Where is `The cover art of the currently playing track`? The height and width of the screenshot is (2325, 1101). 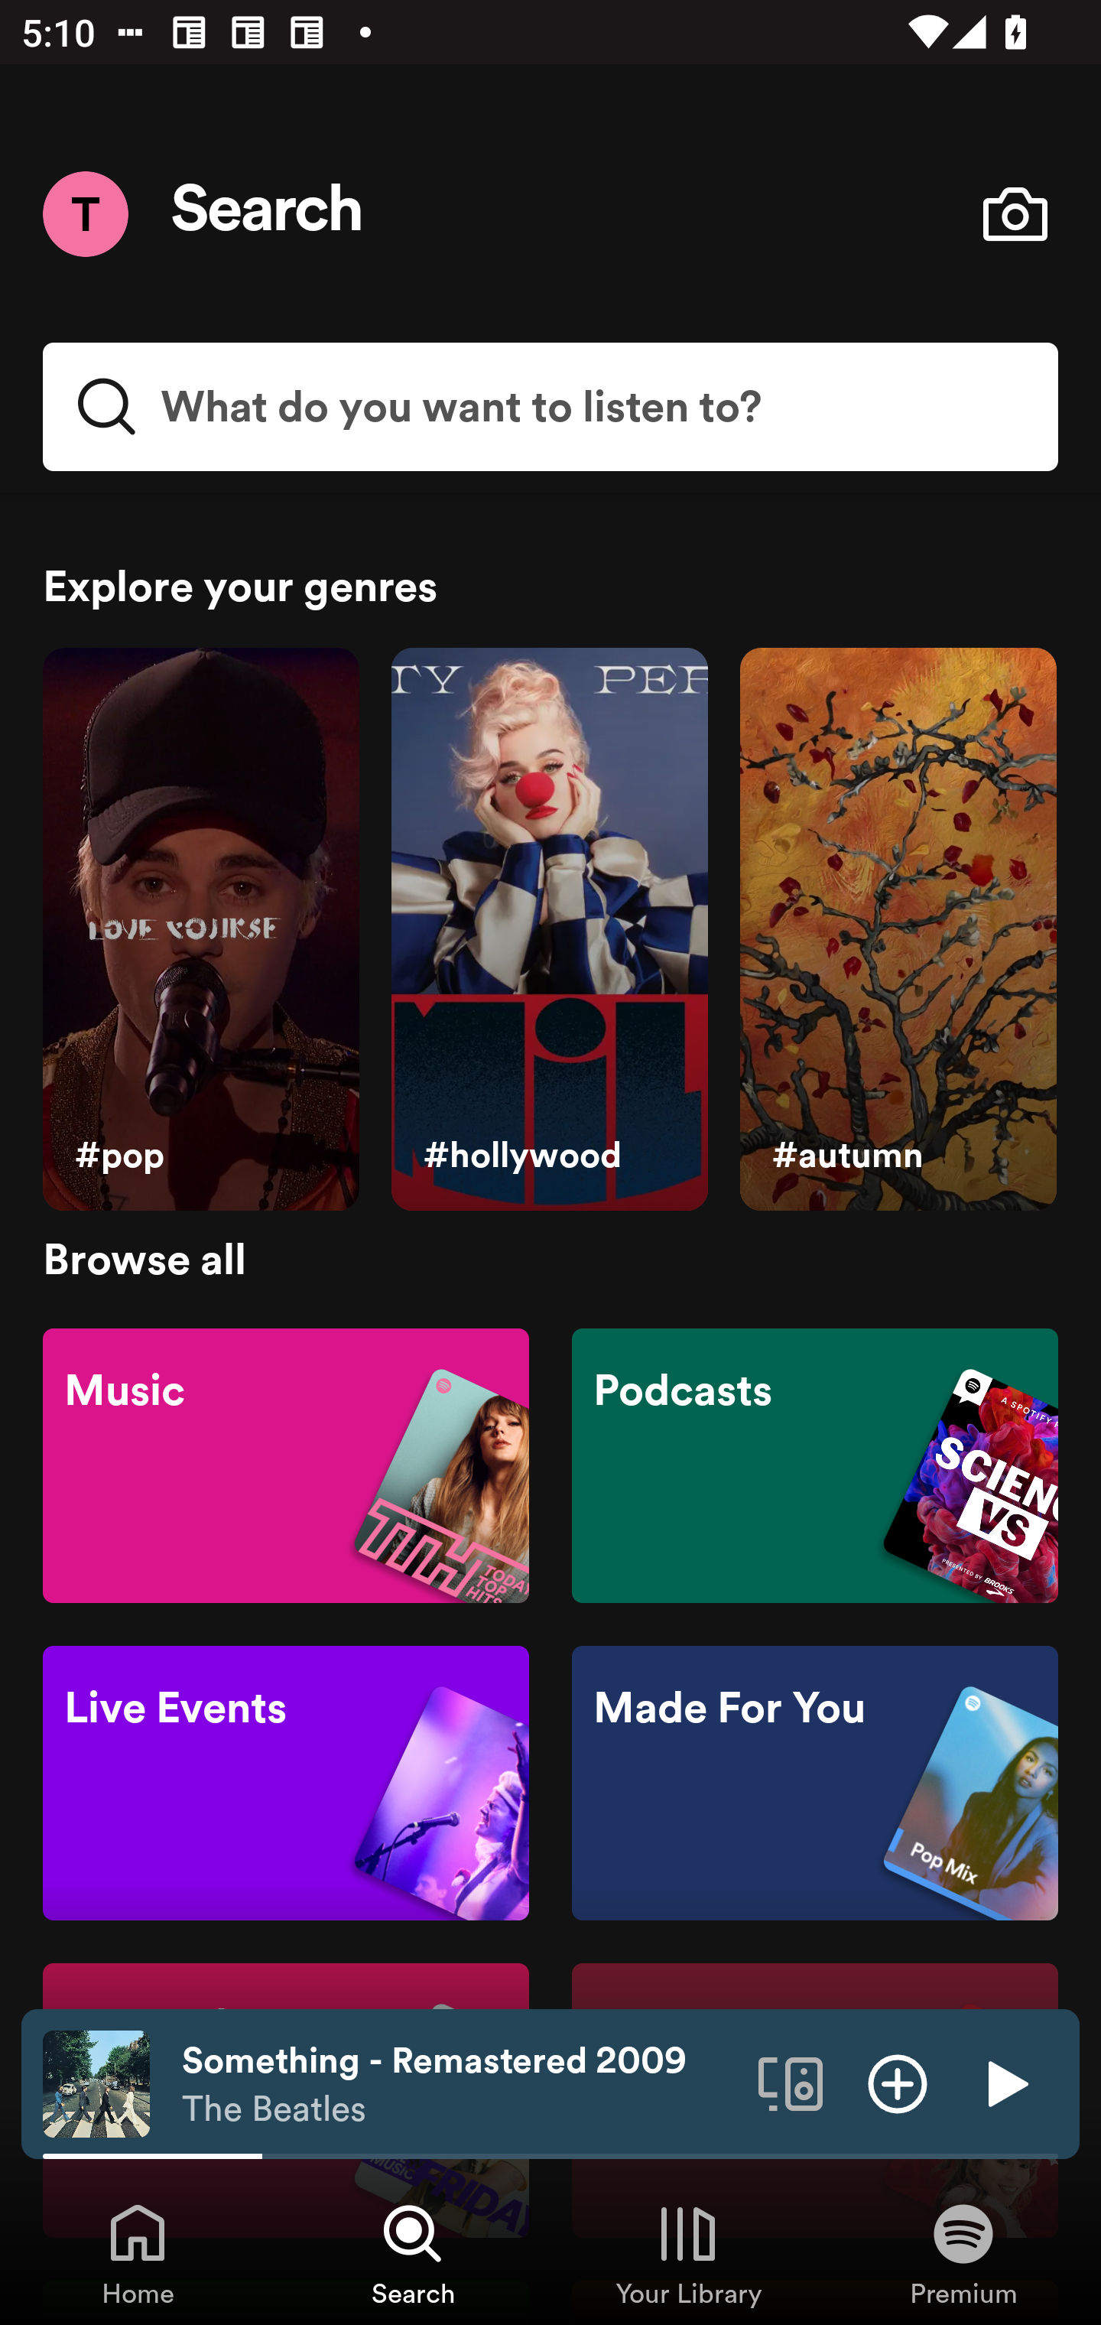
The cover art of the currently playing track is located at coordinates (96, 2083).